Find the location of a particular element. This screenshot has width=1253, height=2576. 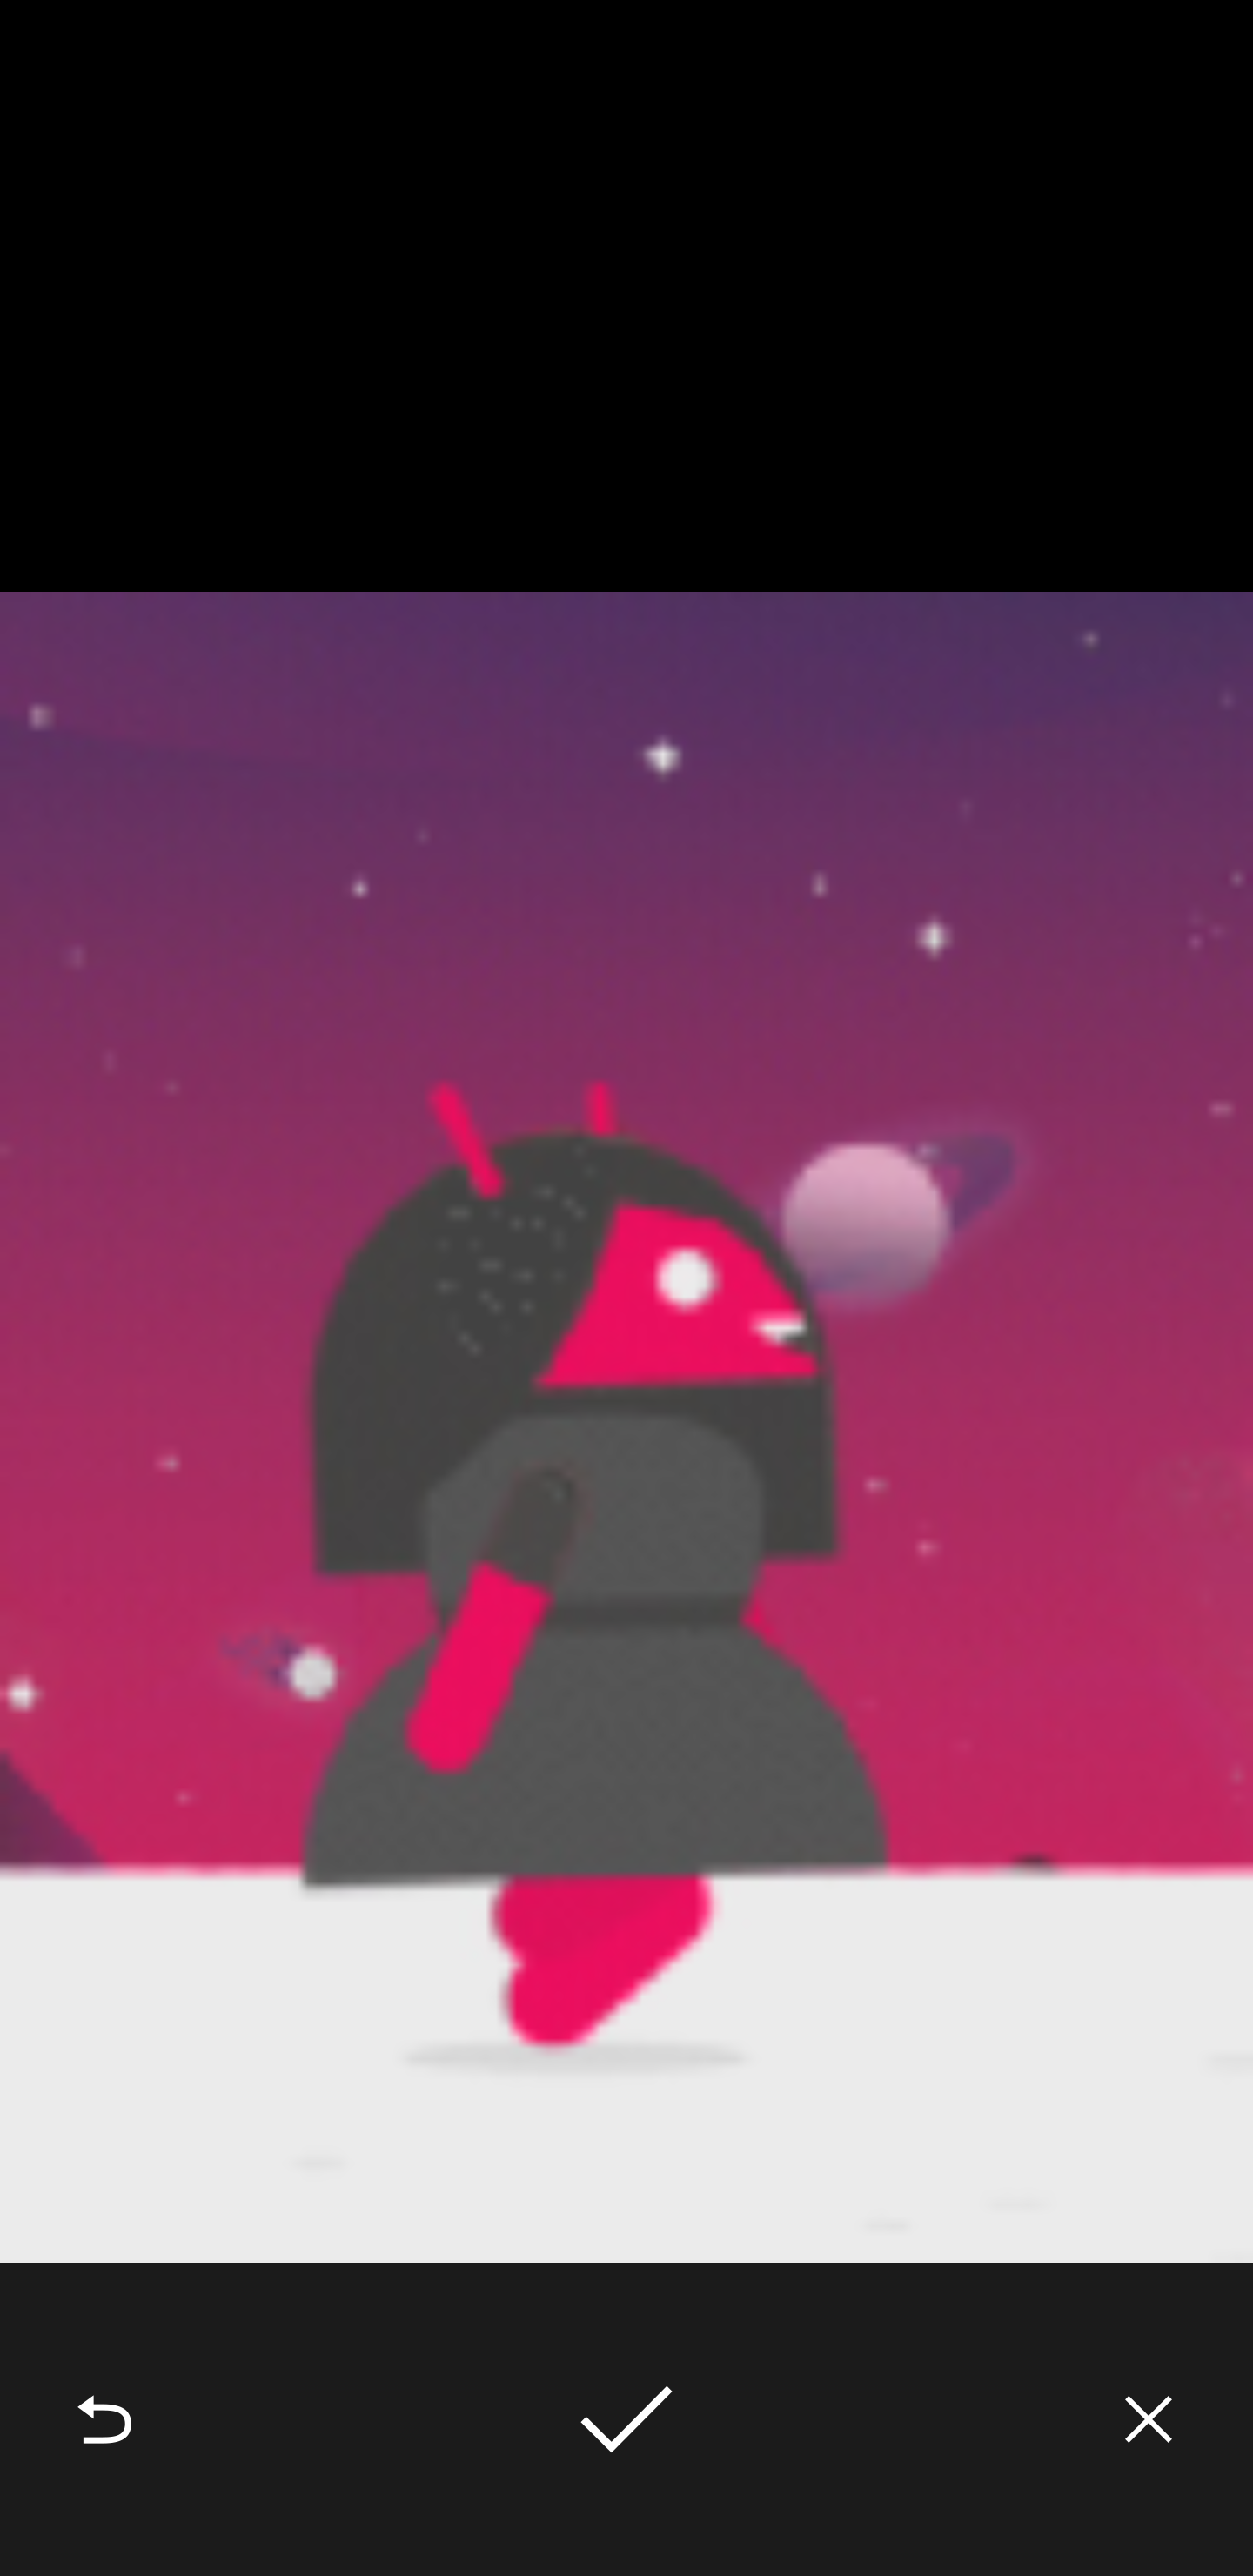

Retake is located at coordinates (104, 2419).